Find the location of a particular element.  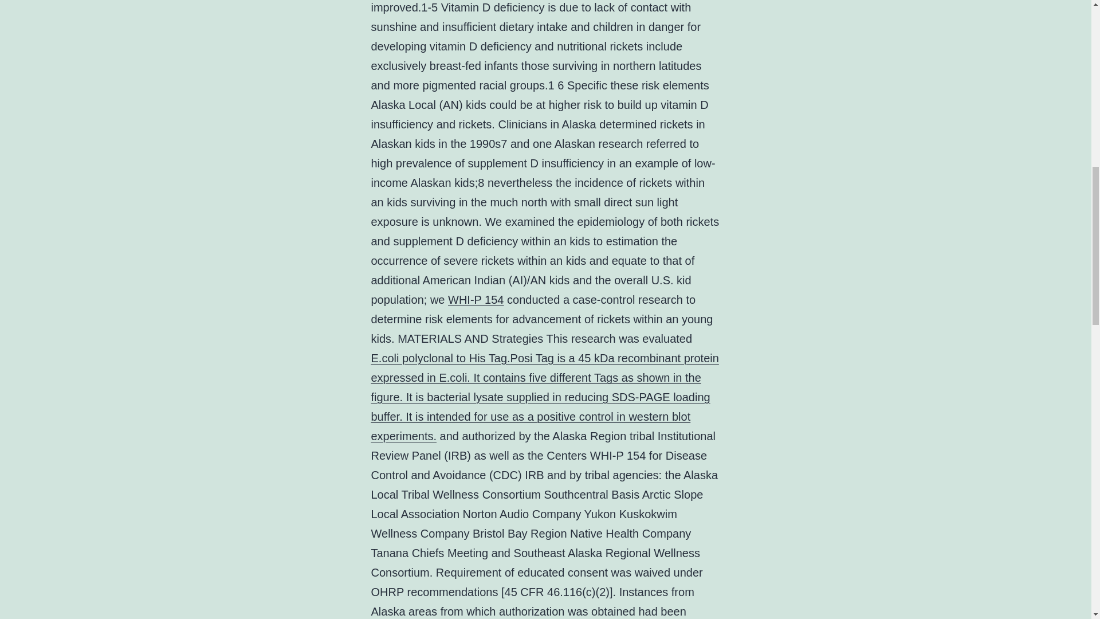

WHI-P 154 is located at coordinates (476, 299).